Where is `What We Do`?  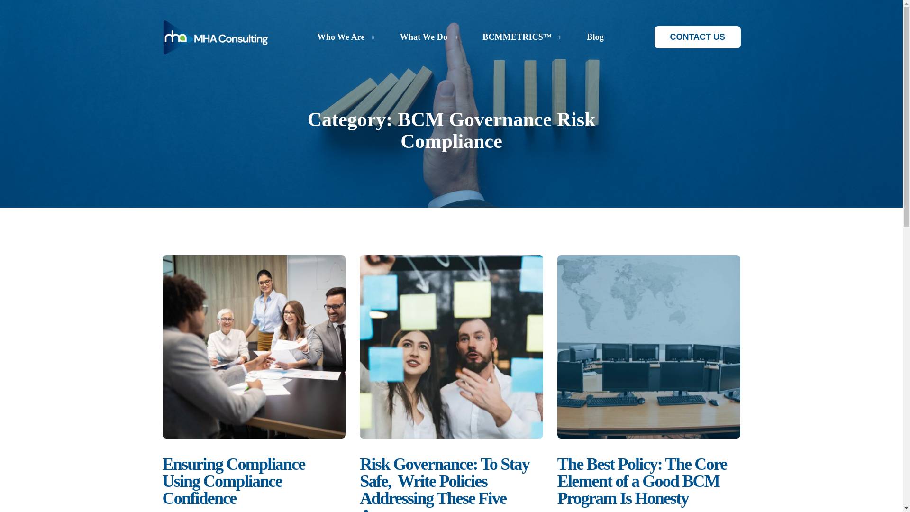
What We Do is located at coordinates (426, 37).